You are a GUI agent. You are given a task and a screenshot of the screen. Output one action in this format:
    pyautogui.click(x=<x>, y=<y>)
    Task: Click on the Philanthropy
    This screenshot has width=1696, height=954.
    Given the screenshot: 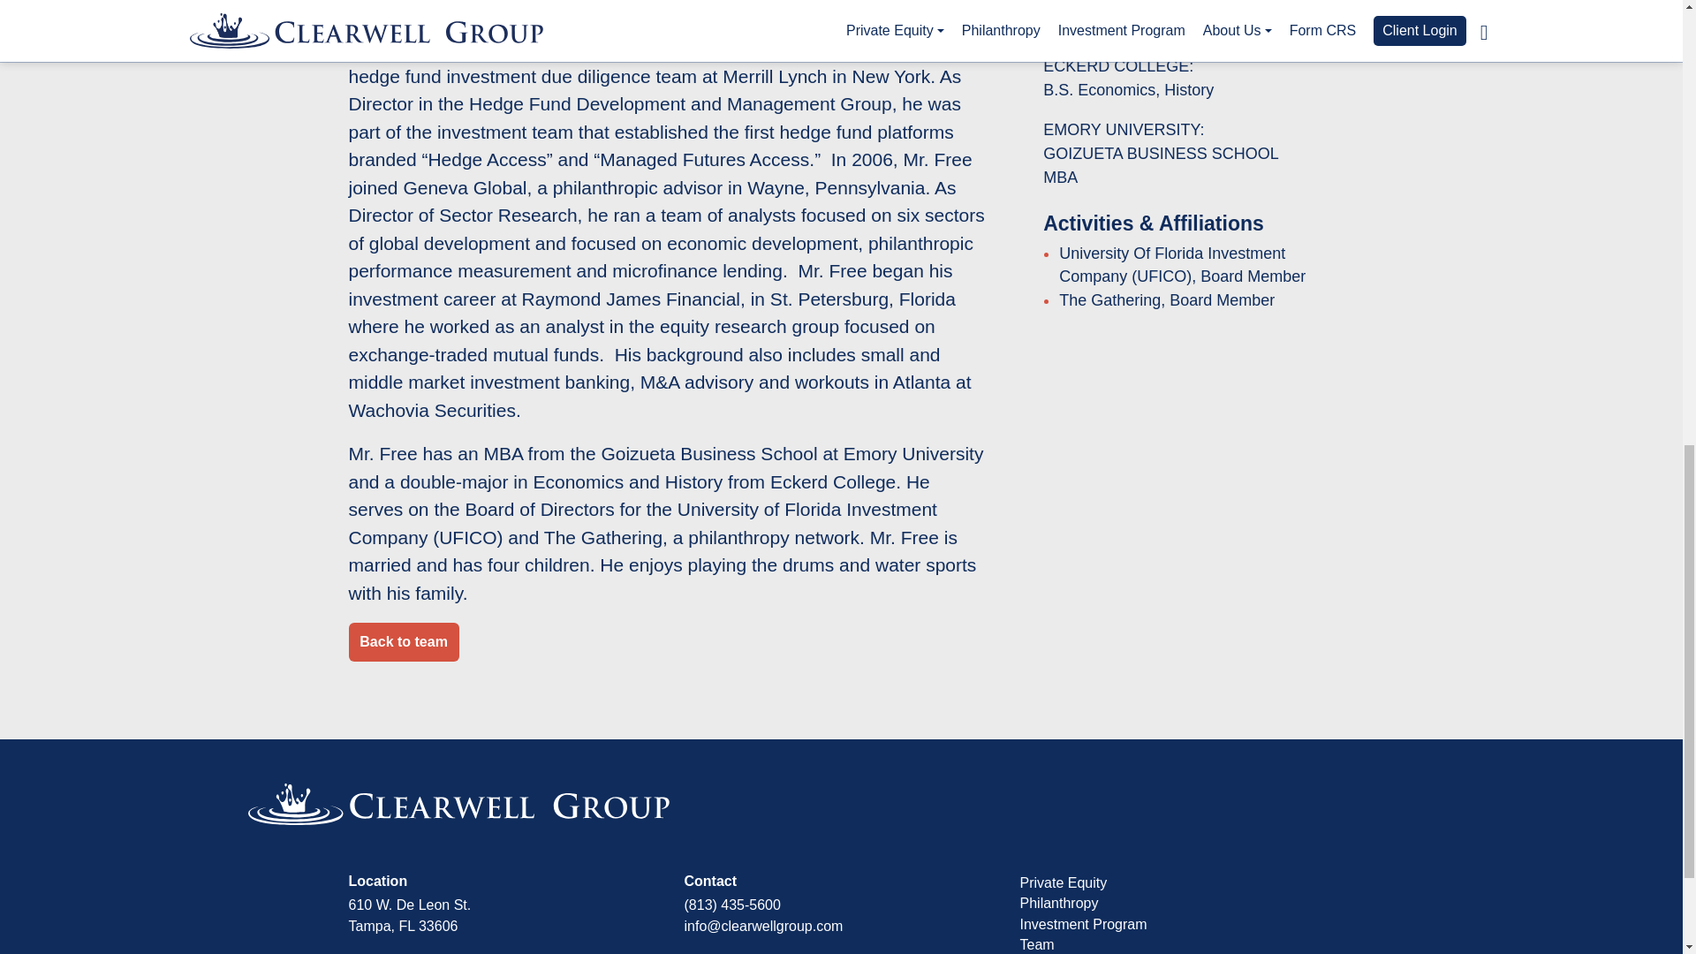 What is the action you would take?
    pyautogui.click(x=1058, y=903)
    